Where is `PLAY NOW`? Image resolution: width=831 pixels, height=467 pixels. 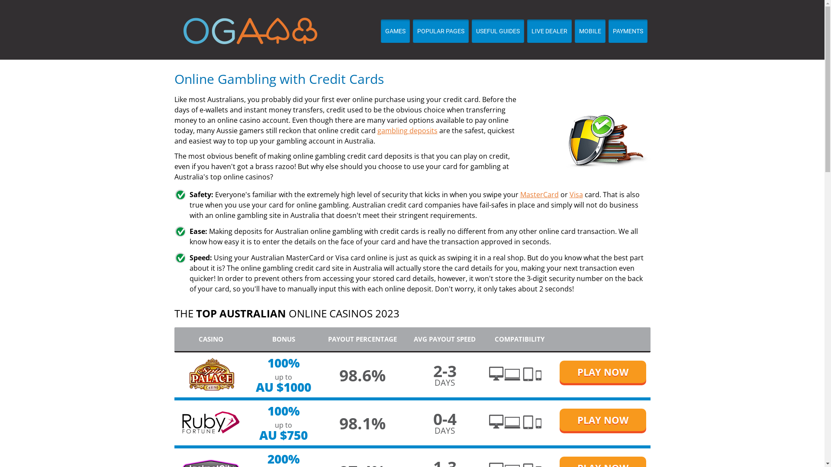
PLAY NOW is located at coordinates (602, 372).